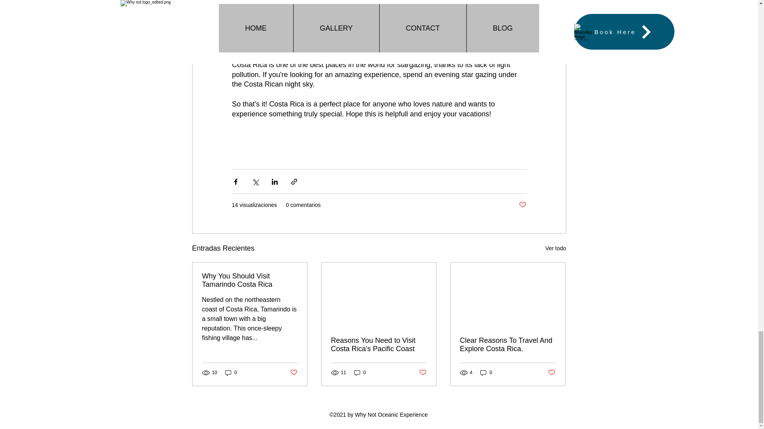 The height and width of the screenshot is (429, 764). Describe the element at coordinates (378, 344) in the screenshot. I see `Reasons You Need to Visit Costa Rica's Pacific Coast` at that location.